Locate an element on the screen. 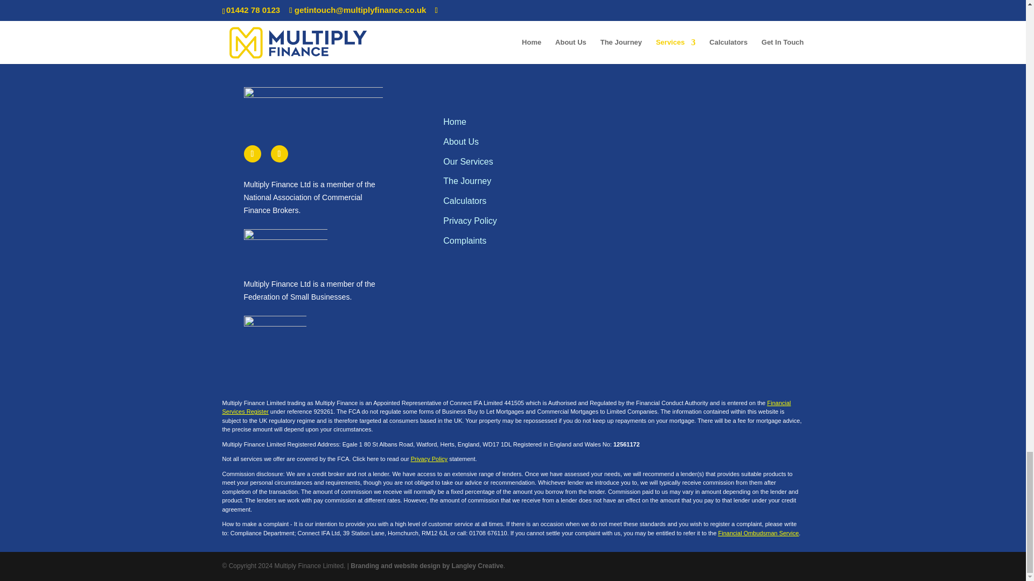 Image resolution: width=1034 pixels, height=581 pixels. Follow on X is located at coordinates (251, 154).